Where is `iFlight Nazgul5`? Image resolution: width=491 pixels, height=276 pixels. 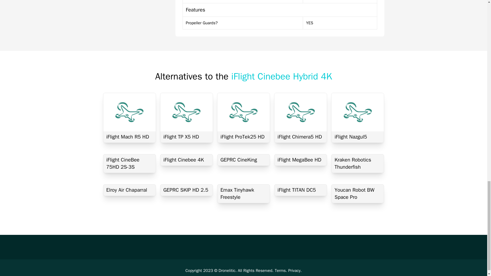
iFlight Nazgul5 is located at coordinates (358, 137).